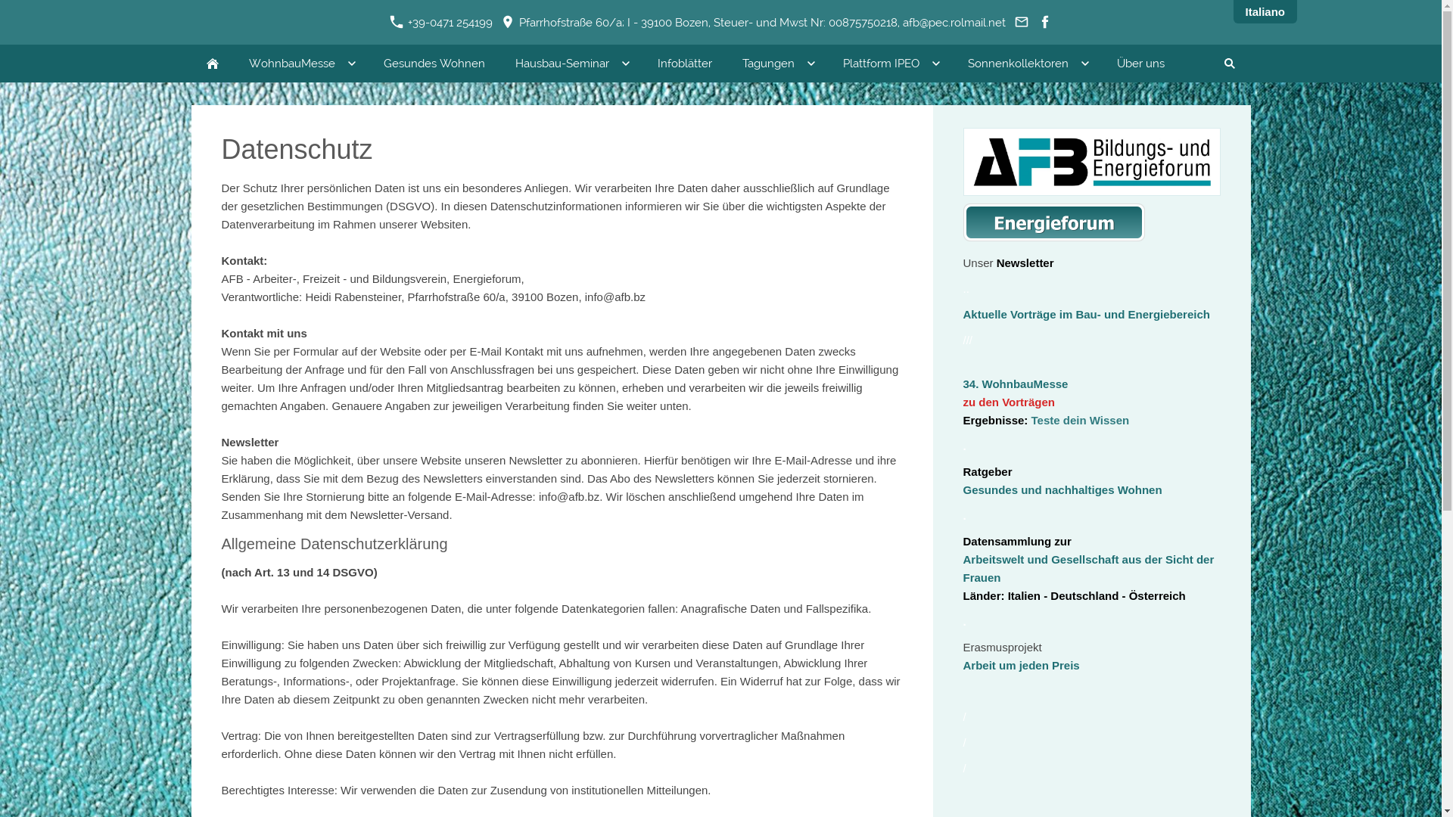 This screenshot has width=1453, height=817. I want to click on WohnbauMesse, so click(300, 64).